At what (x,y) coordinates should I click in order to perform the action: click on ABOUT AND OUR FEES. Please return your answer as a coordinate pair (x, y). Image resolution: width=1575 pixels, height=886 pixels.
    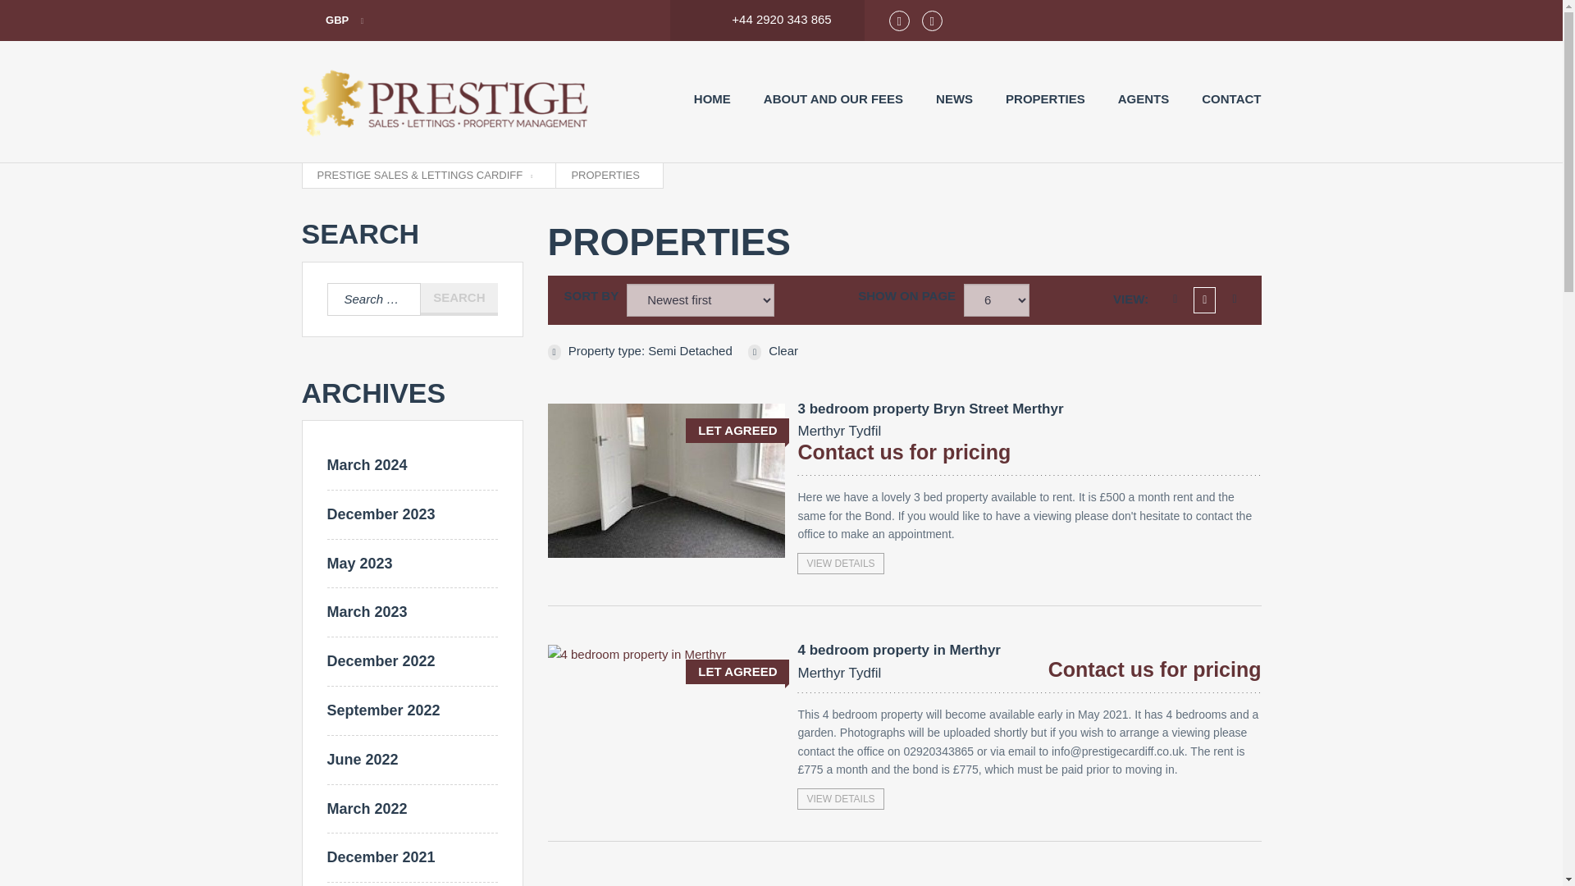
    Looking at the image, I should click on (366, 464).